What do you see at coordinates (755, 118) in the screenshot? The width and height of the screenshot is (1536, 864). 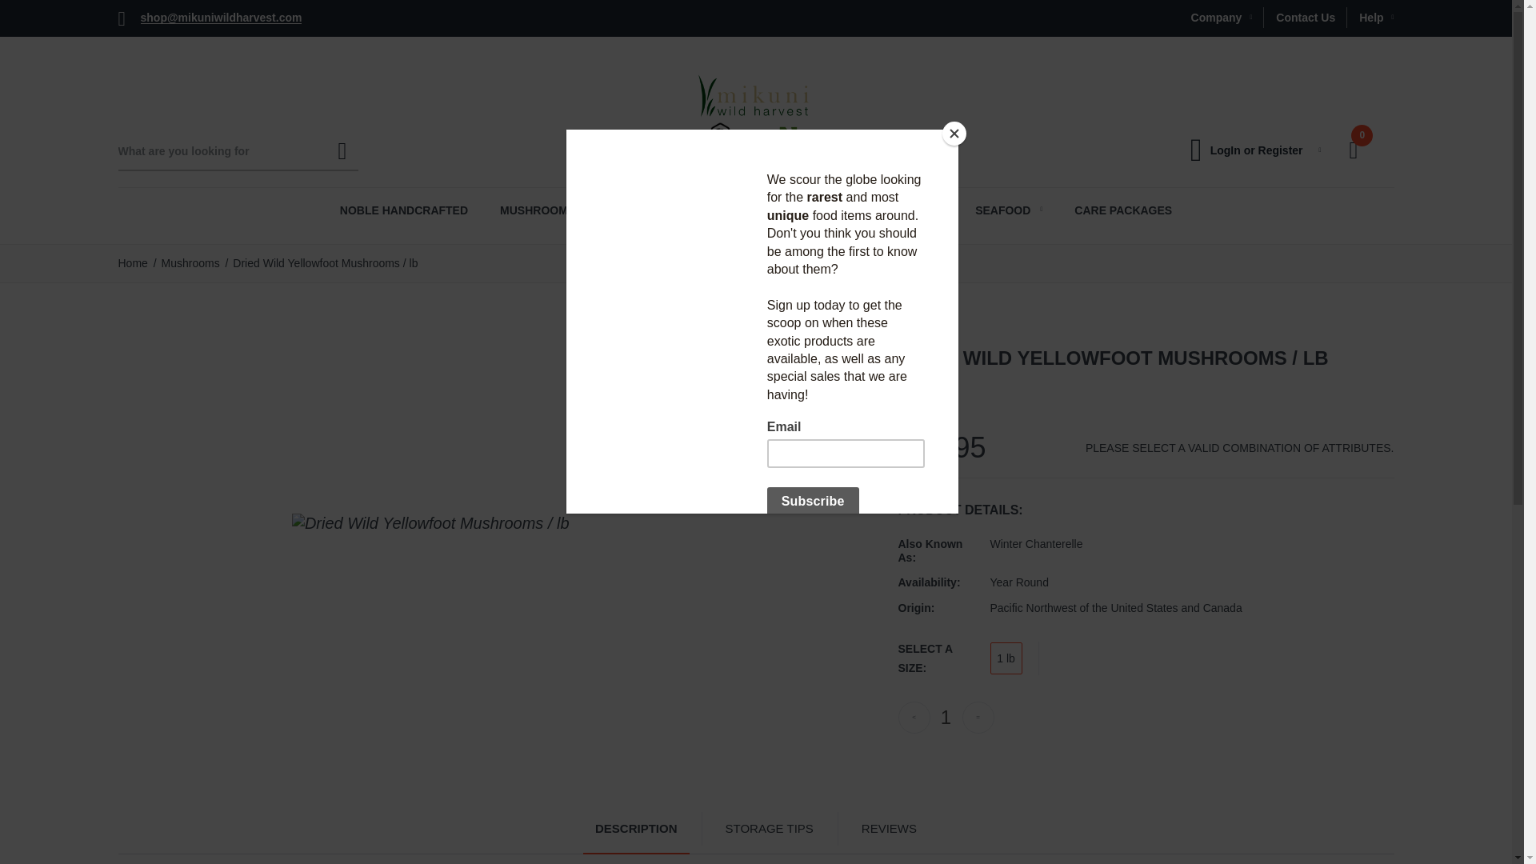 I see `Mikuni Wild Harvest` at bounding box center [755, 118].